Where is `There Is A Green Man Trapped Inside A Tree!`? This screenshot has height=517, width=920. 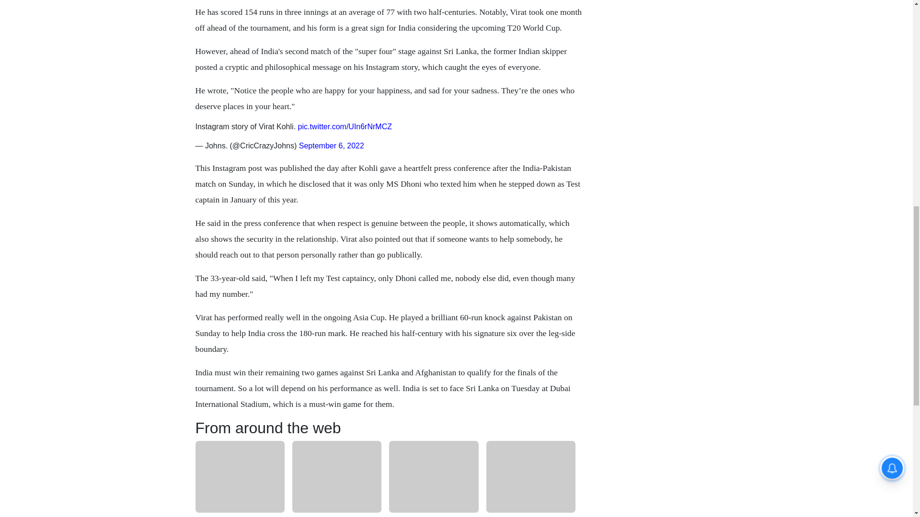
There Is A Green Man Trapped Inside A Tree! is located at coordinates (240, 515).